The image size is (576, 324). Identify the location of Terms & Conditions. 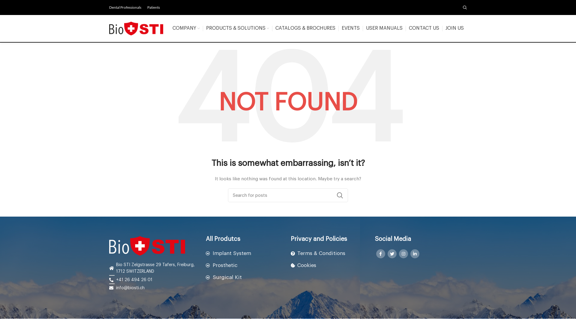
(330, 253).